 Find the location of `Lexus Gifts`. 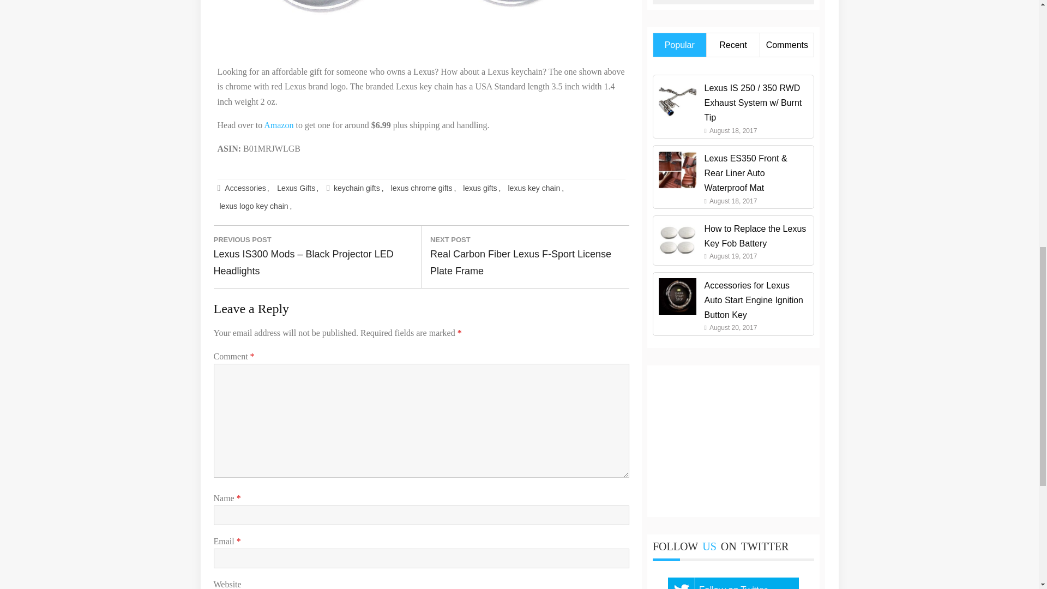

Lexus Gifts is located at coordinates (297, 189).